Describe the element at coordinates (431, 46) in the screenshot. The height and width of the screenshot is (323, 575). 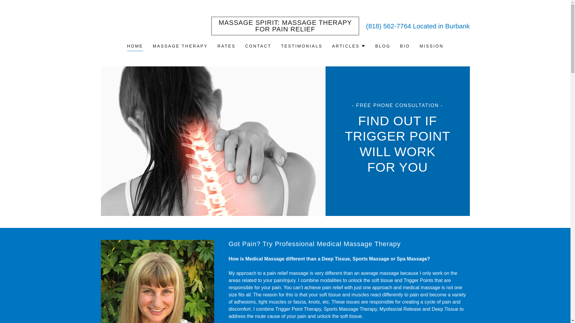
I see `MISSION` at that location.